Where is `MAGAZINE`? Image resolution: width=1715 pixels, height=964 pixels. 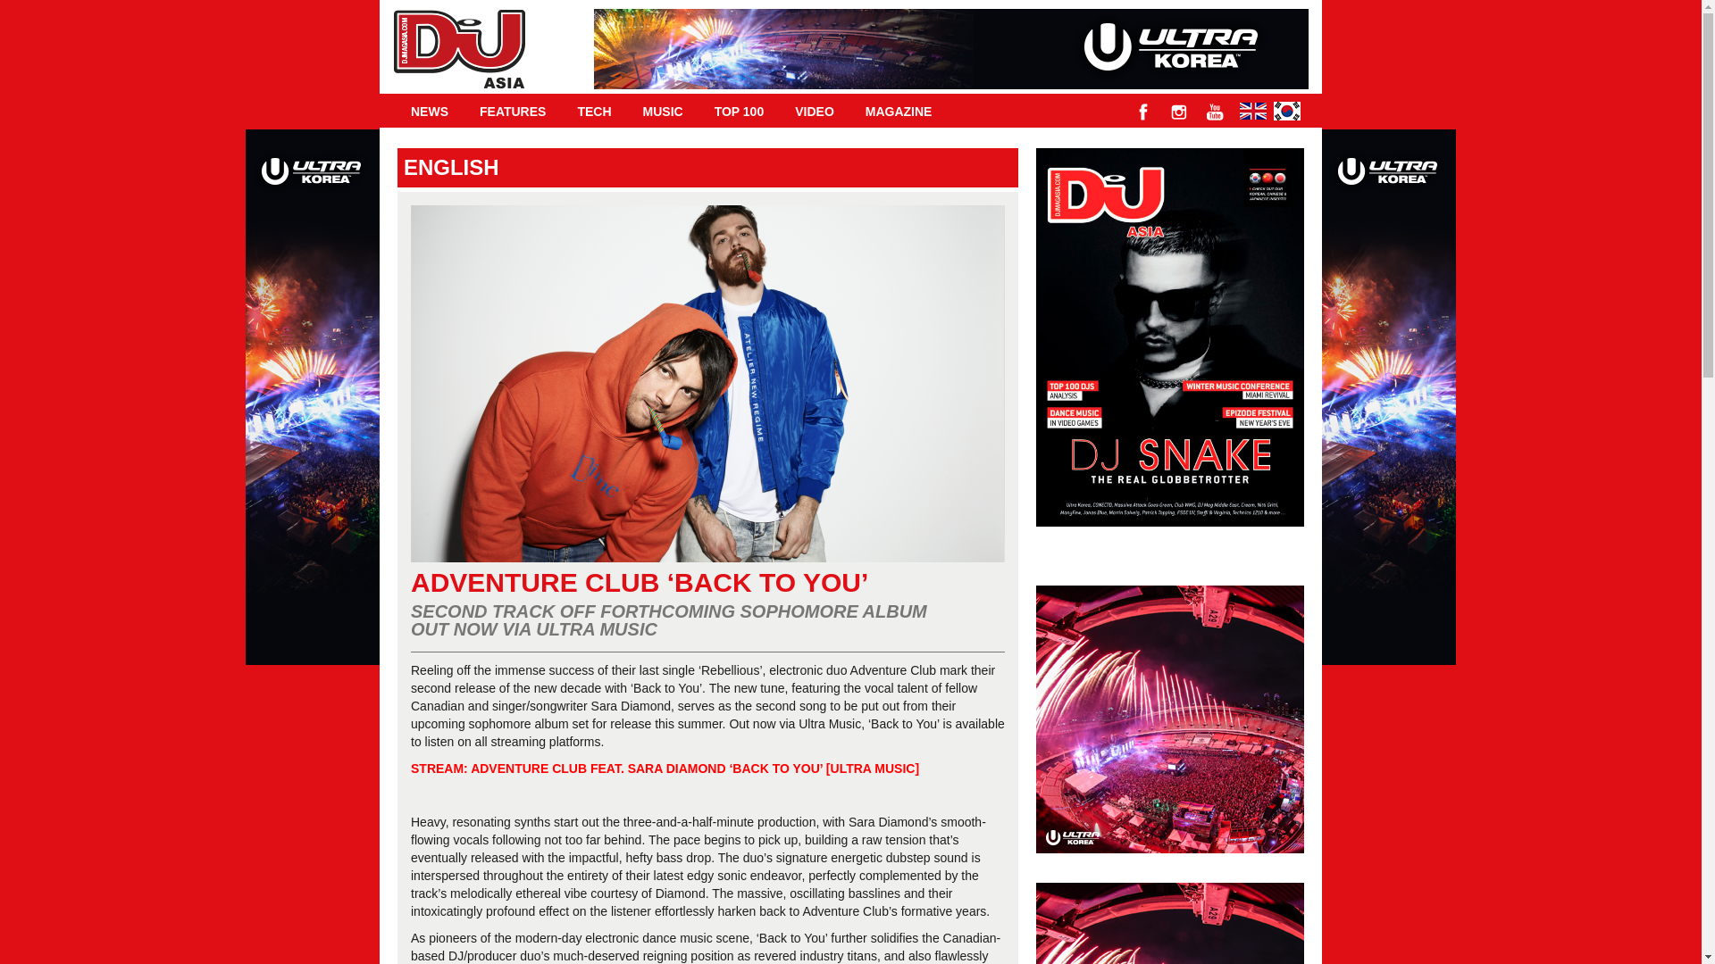
MAGAZINE is located at coordinates (899, 111).